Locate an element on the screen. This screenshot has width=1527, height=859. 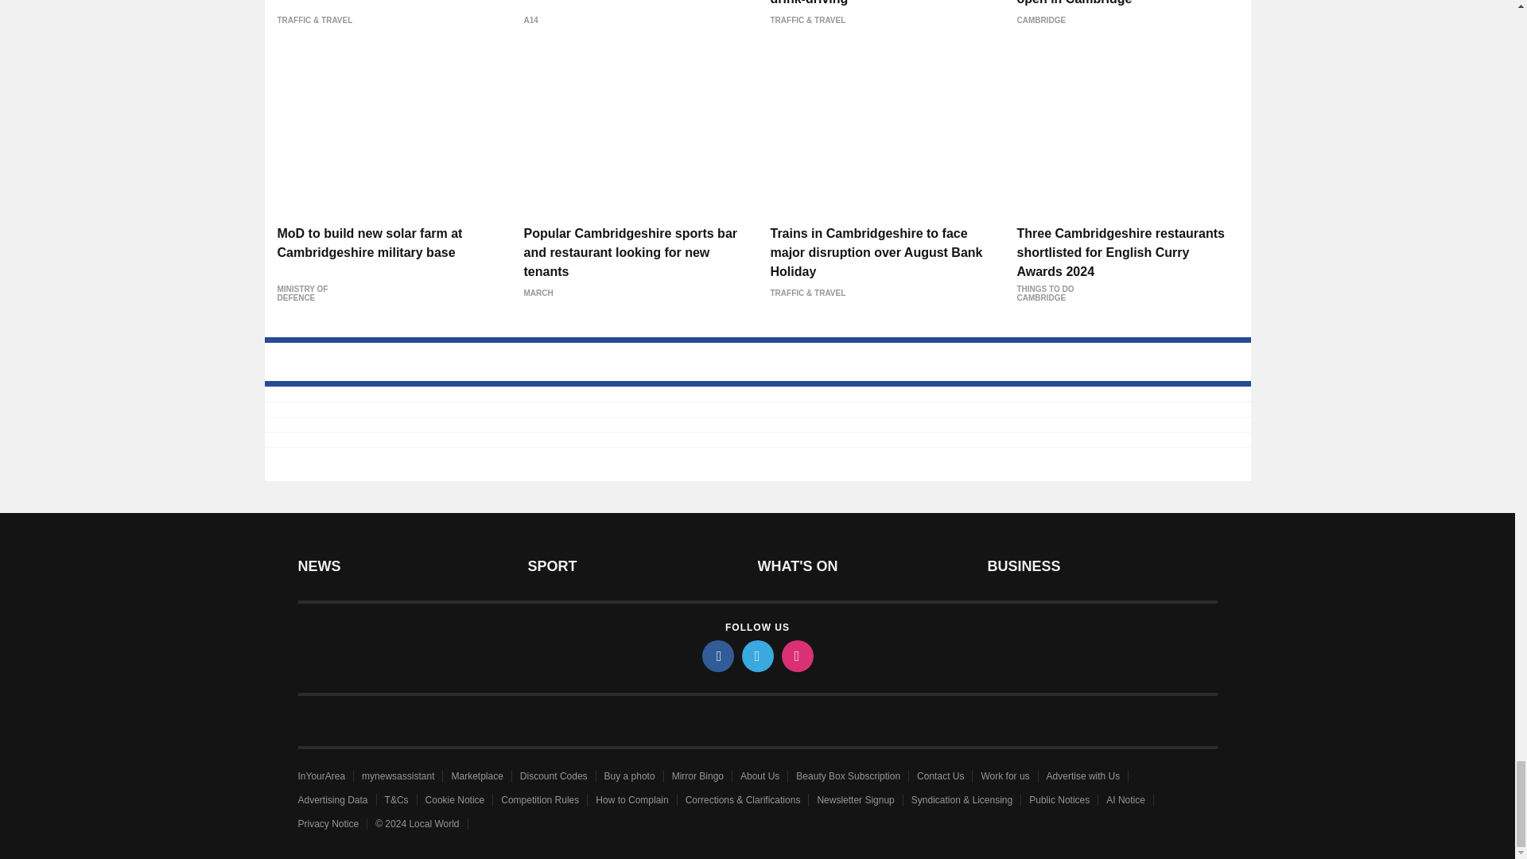
instagram is located at coordinates (796, 655).